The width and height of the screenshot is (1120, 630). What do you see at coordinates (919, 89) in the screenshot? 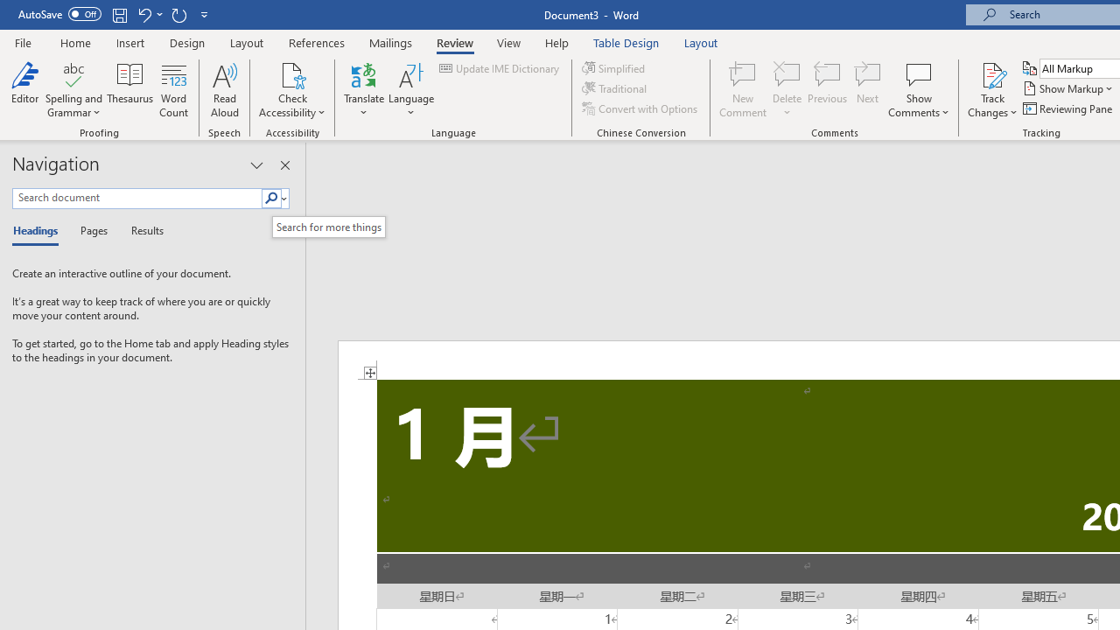
I see `Show Comments` at bounding box center [919, 89].